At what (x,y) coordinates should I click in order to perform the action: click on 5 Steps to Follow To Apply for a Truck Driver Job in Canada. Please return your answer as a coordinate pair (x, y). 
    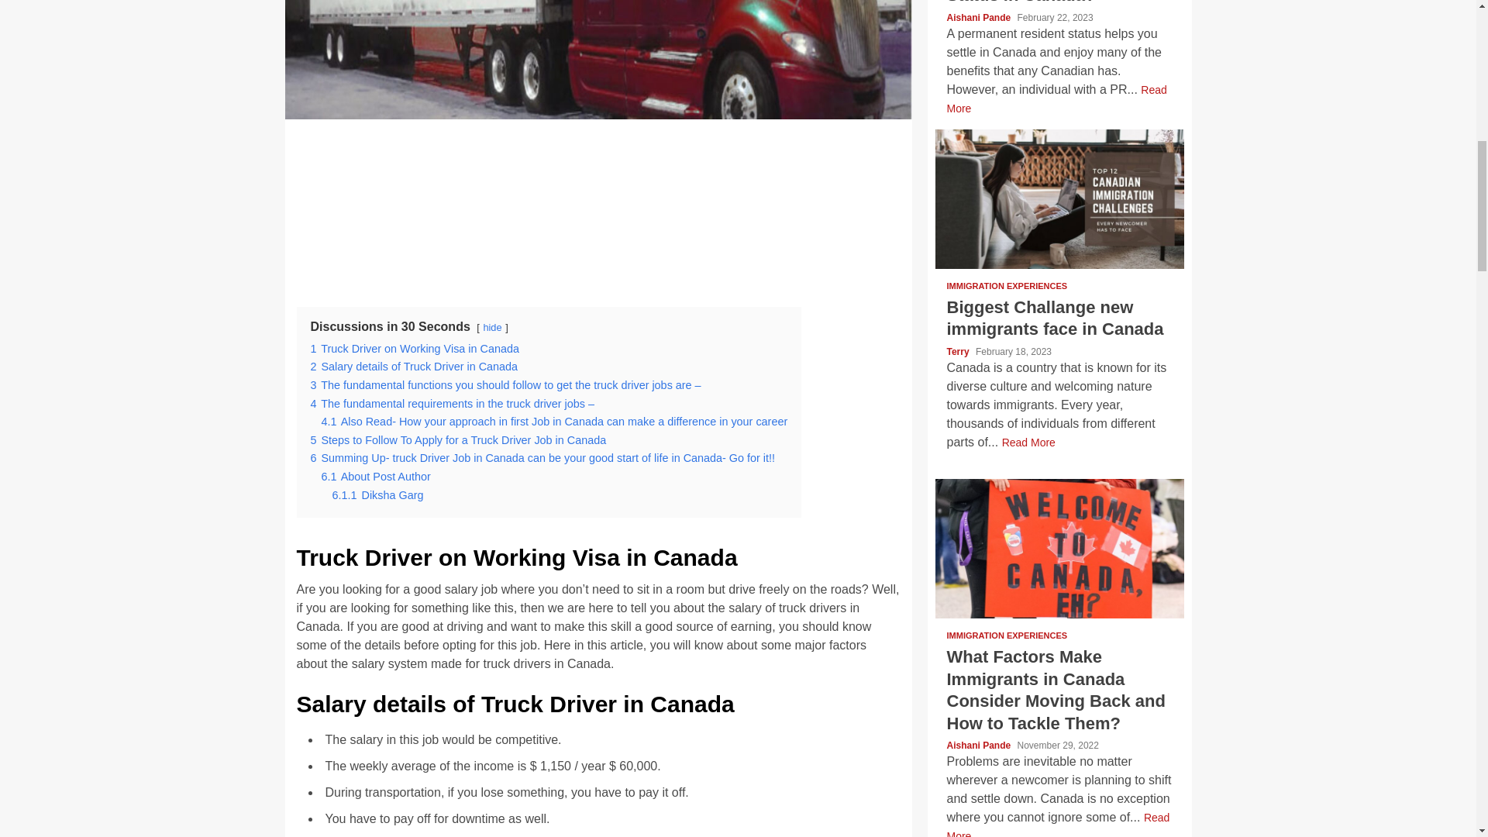
    Looking at the image, I should click on (457, 440).